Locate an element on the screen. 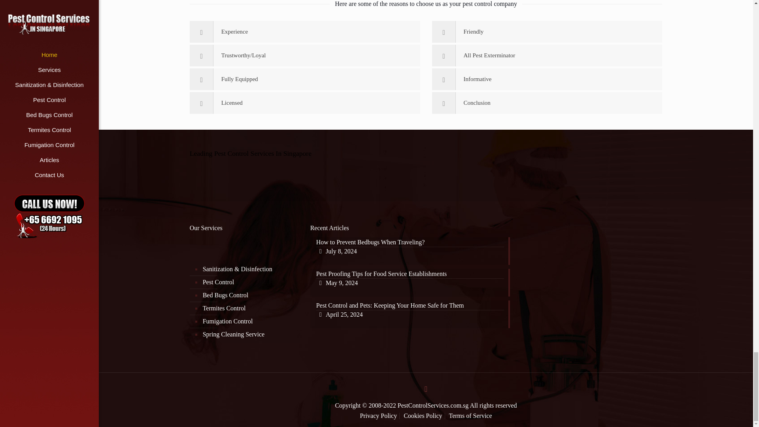 This screenshot has width=759, height=427. Pest Control is located at coordinates (426, 251).